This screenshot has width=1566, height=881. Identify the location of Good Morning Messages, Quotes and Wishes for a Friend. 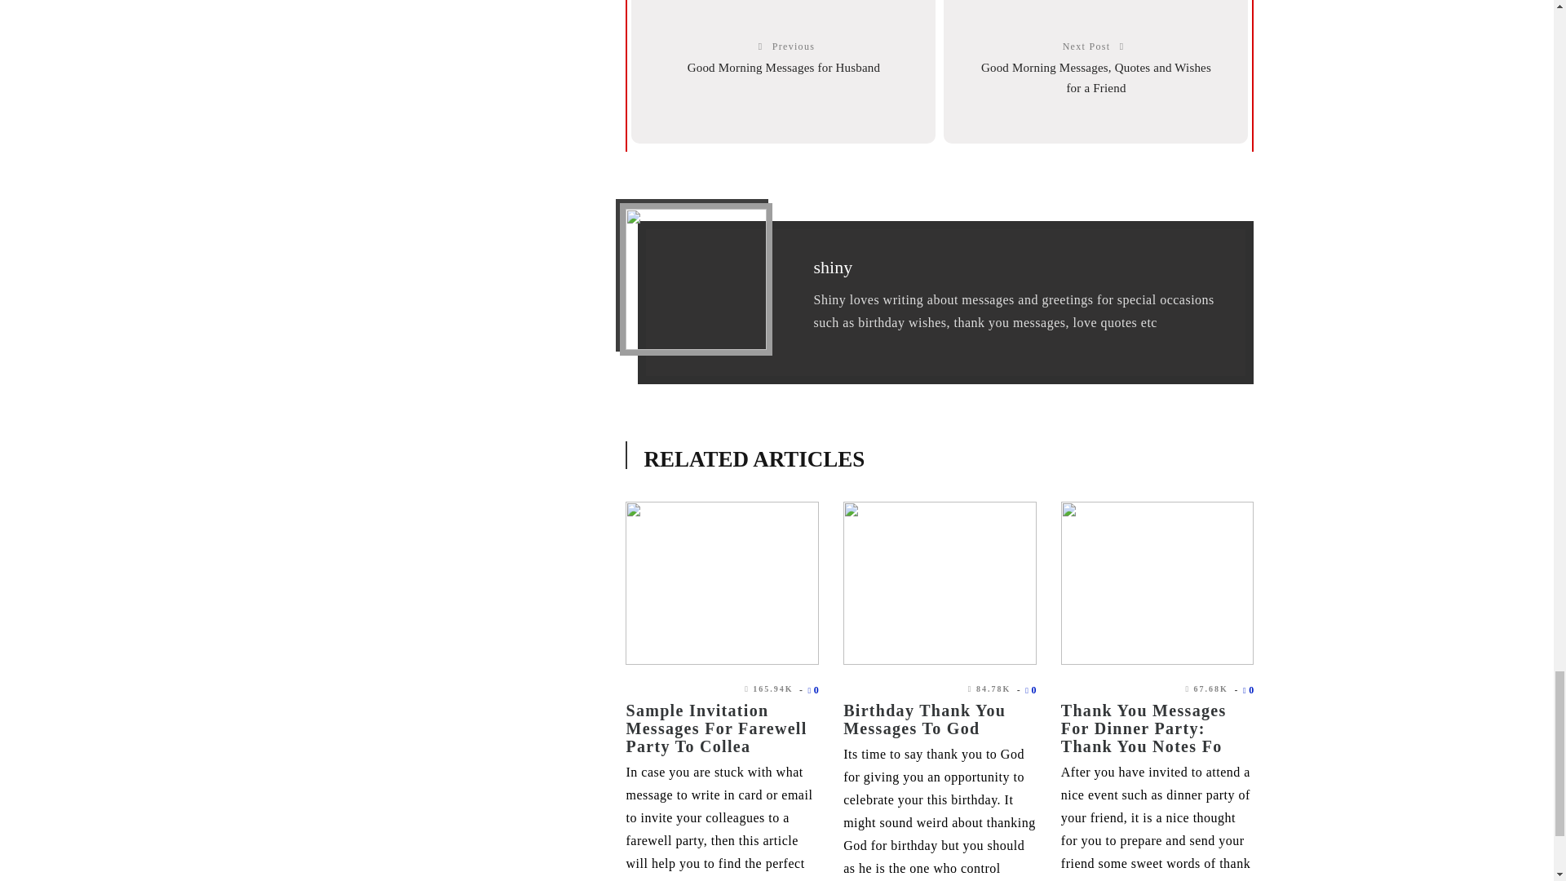
(1096, 77).